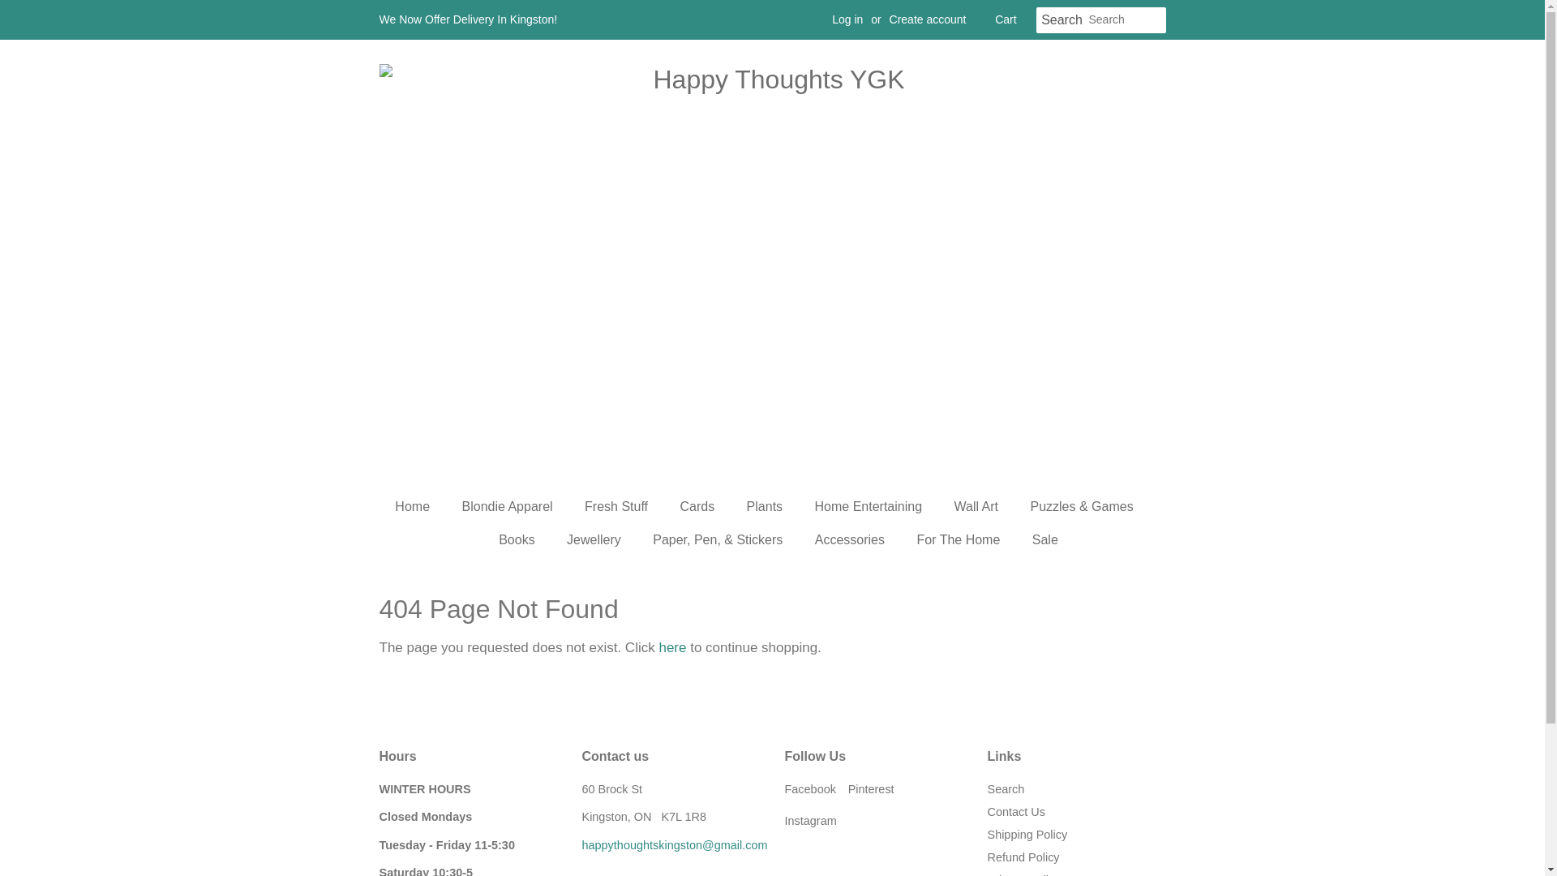 This screenshot has height=876, width=1557. What do you see at coordinates (928, 19) in the screenshot?
I see `Create account` at bounding box center [928, 19].